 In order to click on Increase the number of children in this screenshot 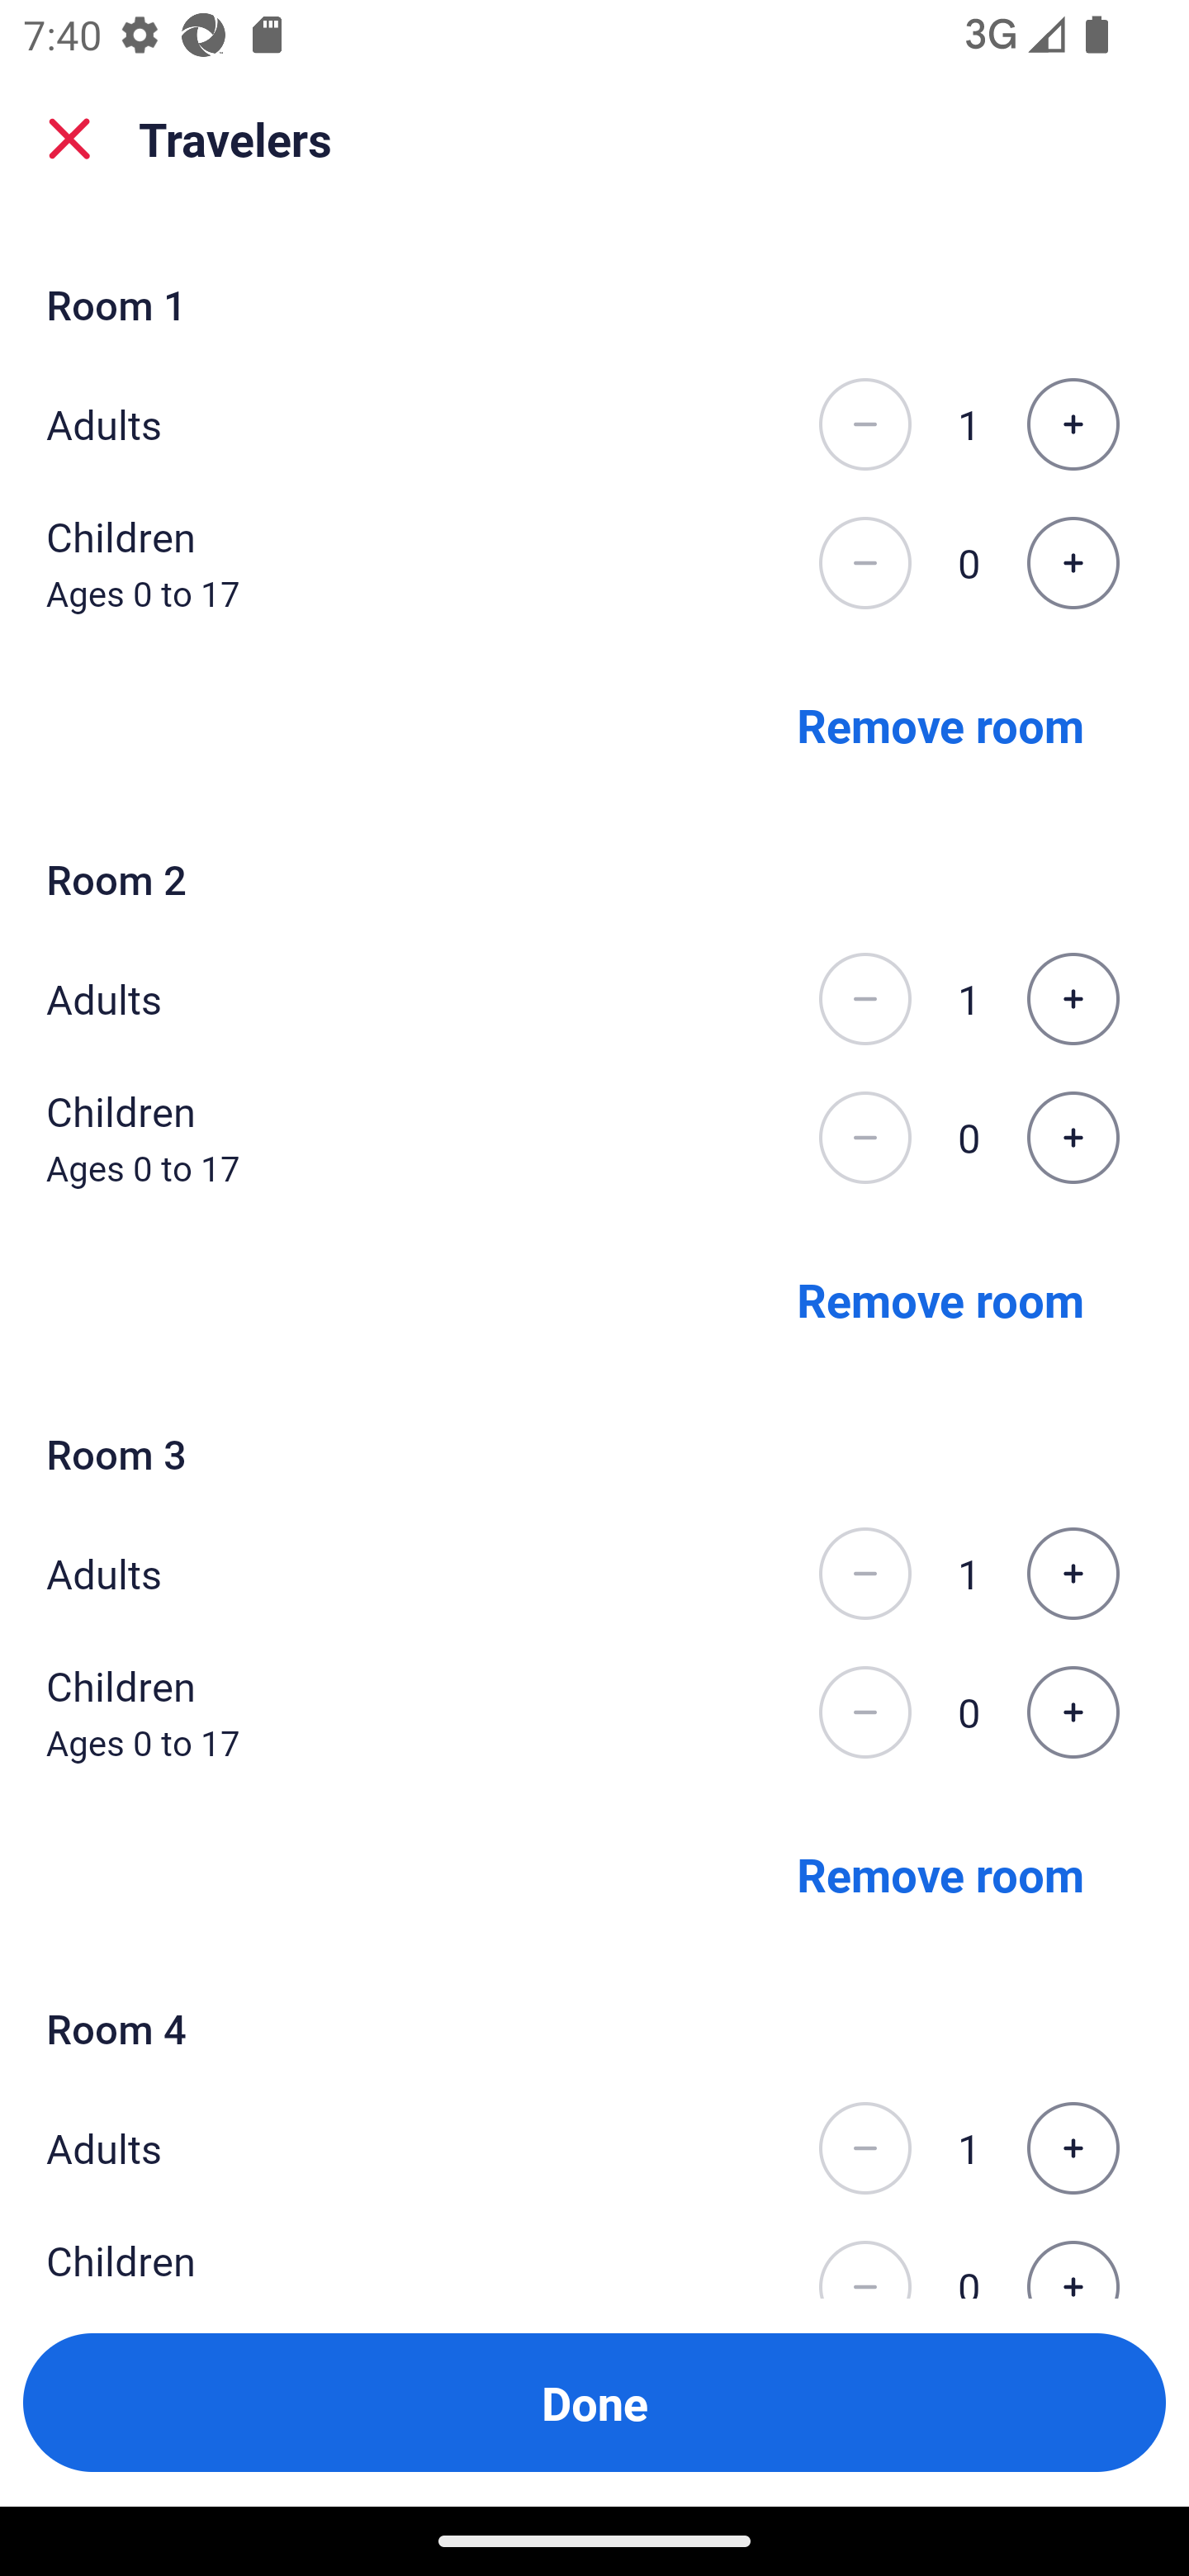, I will do `click(1073, 564)`.